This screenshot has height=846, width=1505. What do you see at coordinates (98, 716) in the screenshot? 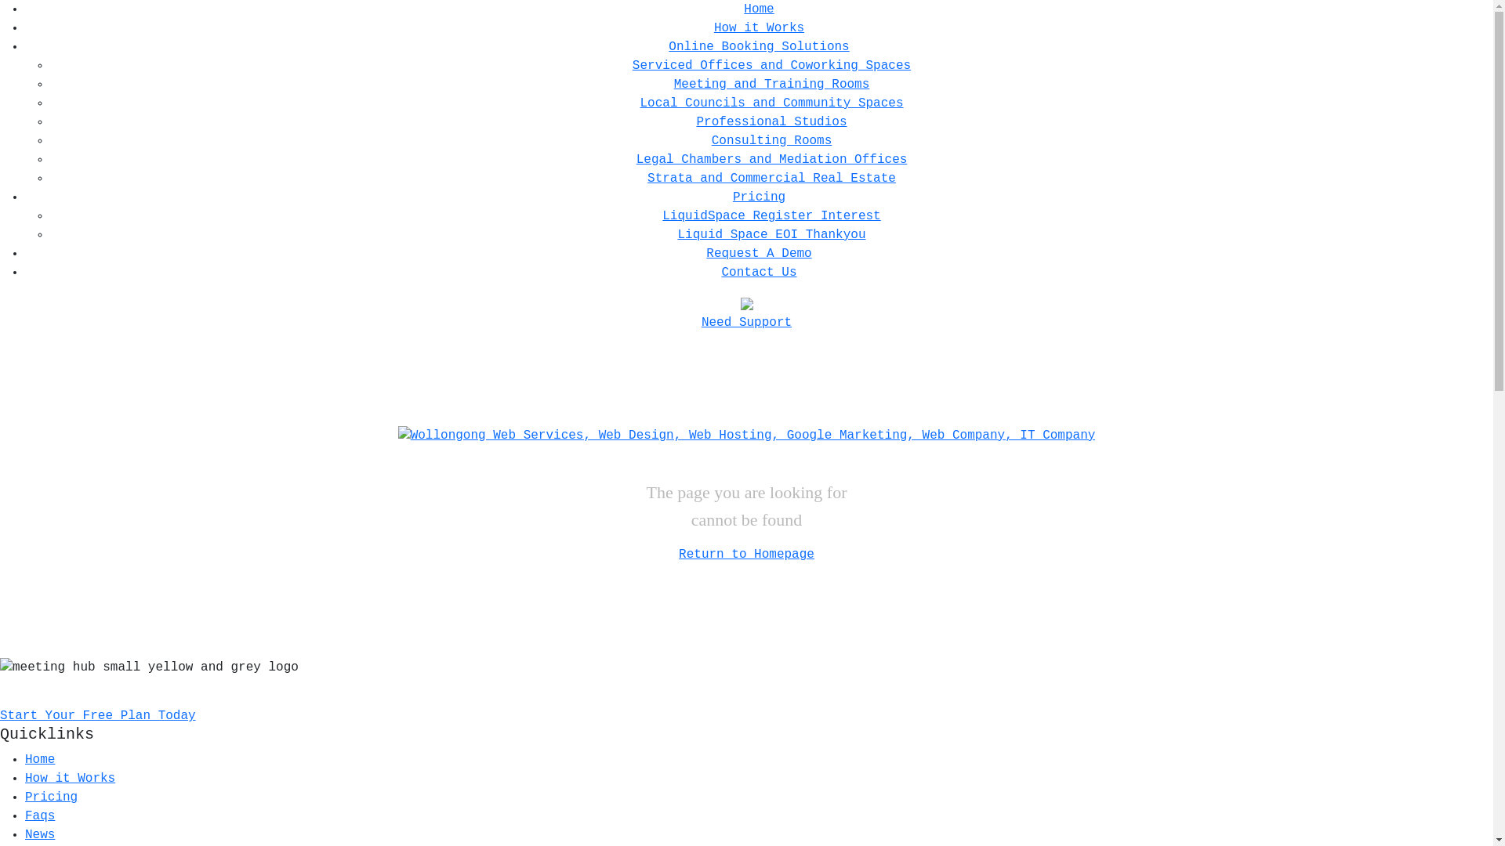
I see `Start Your Free Plan Today` at bounding box center [98, 716].